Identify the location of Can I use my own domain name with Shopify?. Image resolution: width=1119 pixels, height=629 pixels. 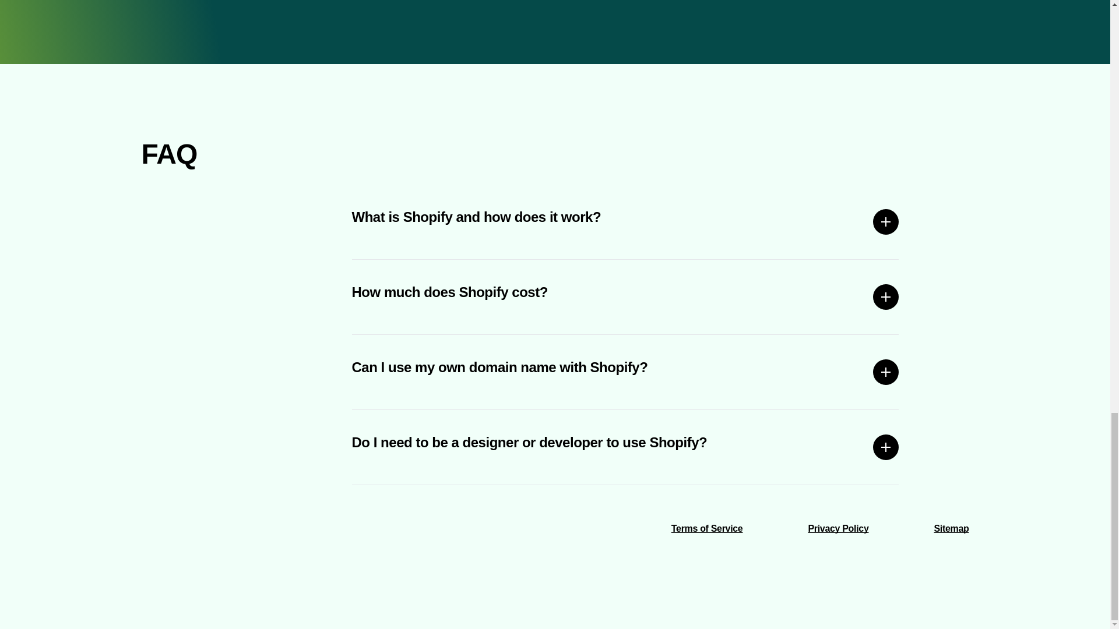
(626, 372).